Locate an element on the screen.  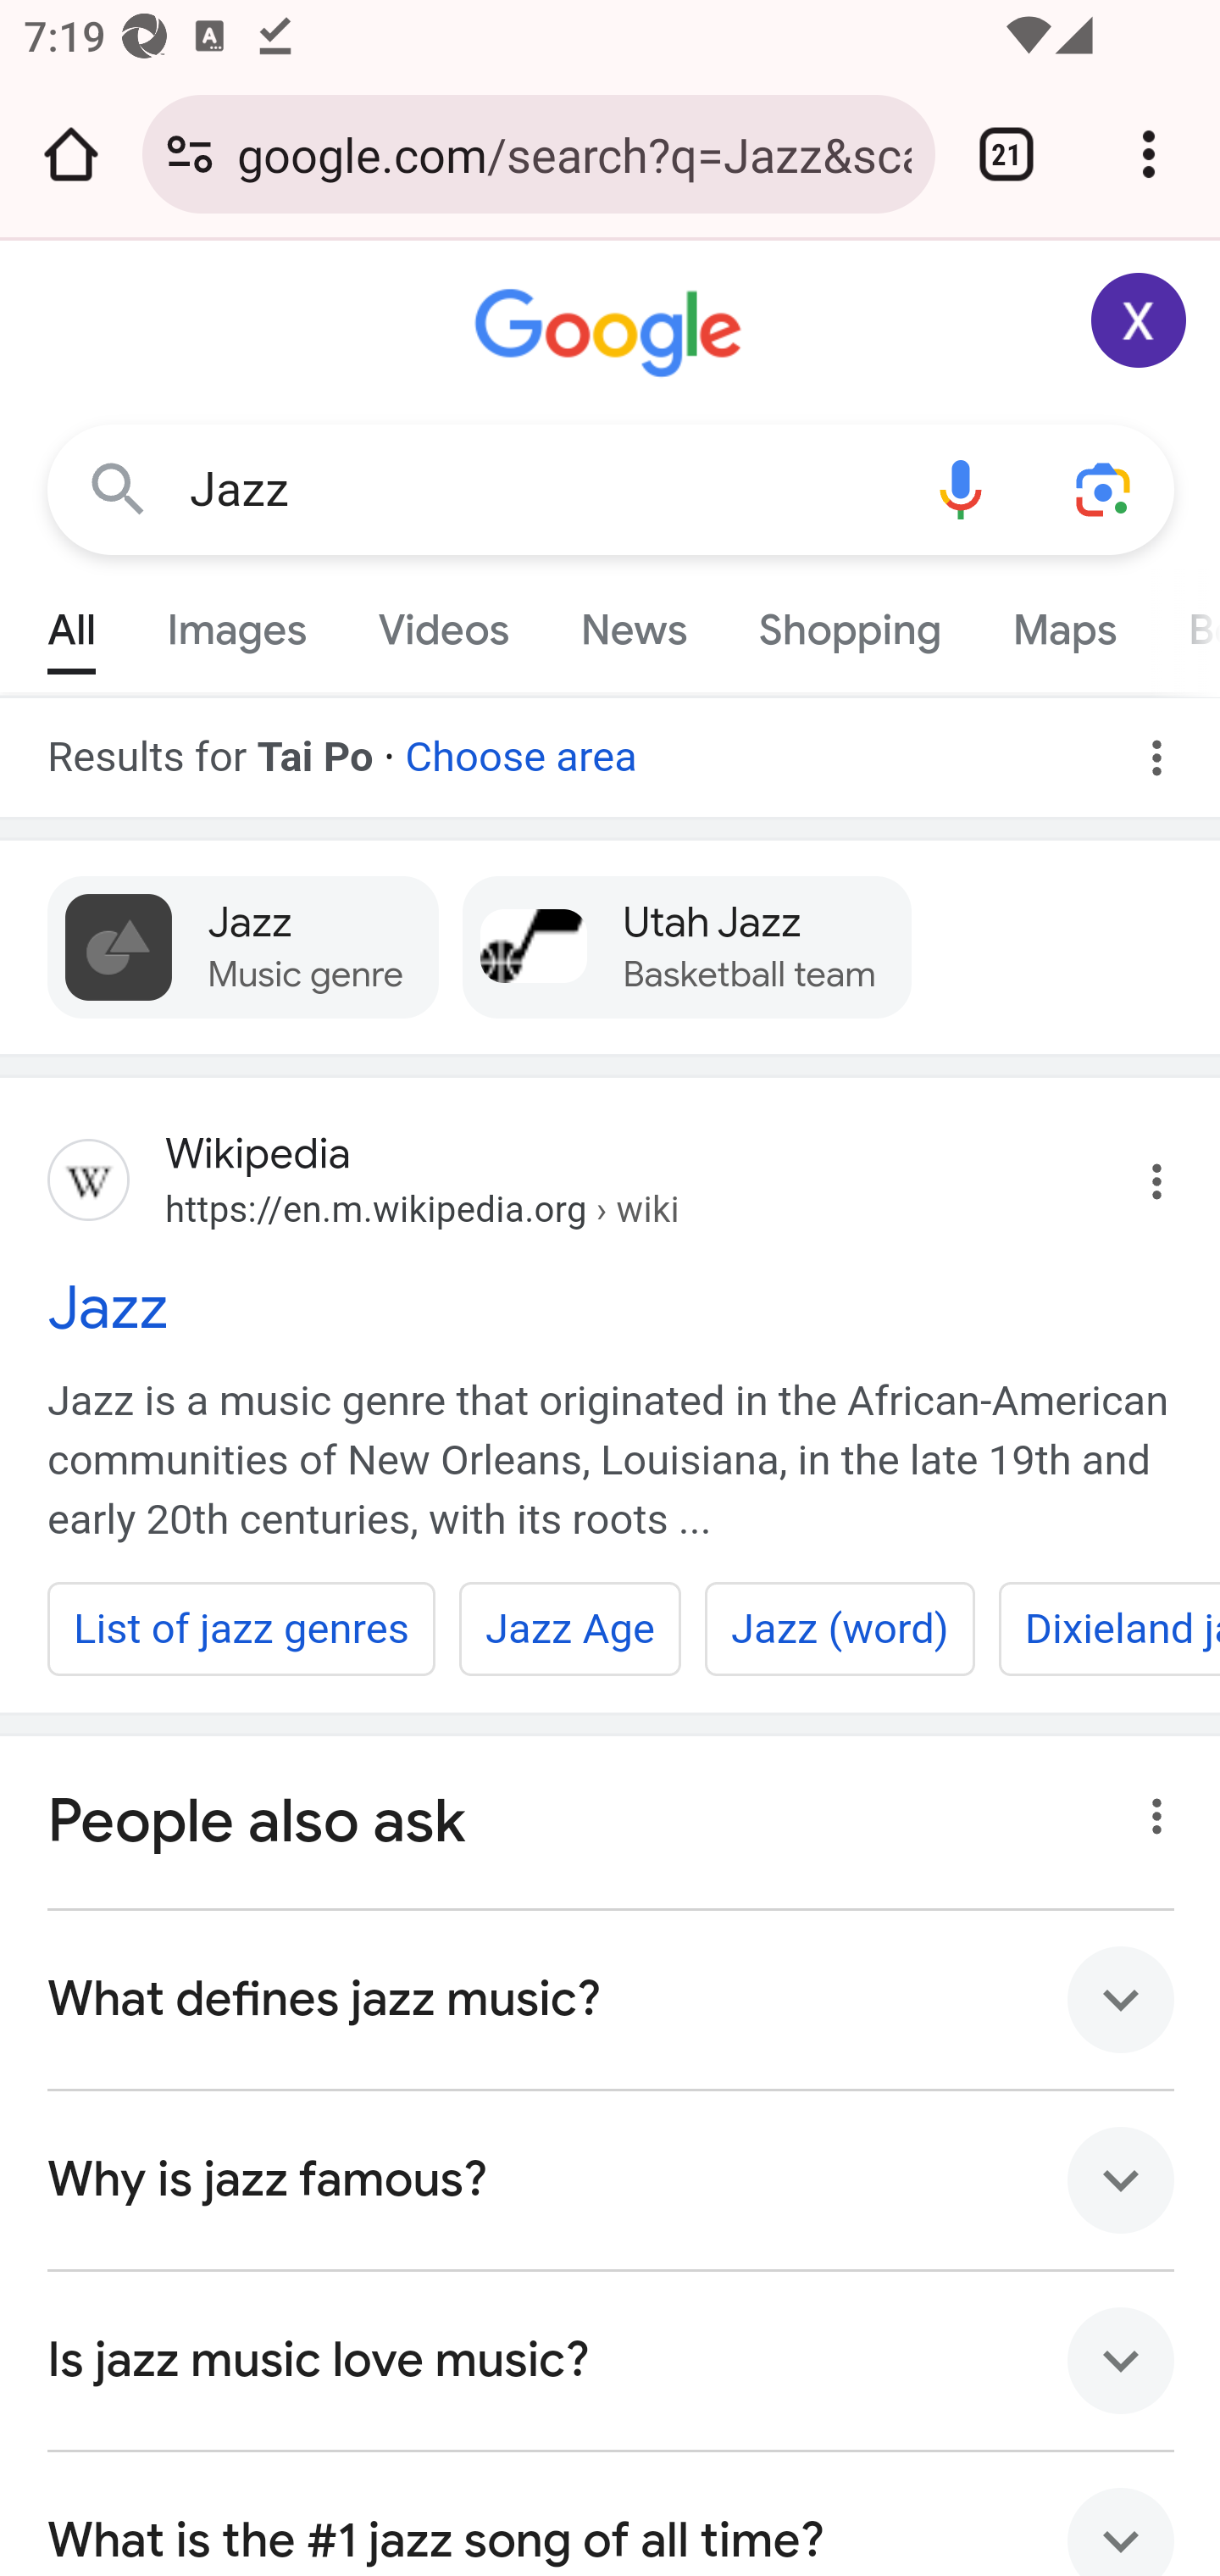
Google Search is located at coordinates (119, 488).